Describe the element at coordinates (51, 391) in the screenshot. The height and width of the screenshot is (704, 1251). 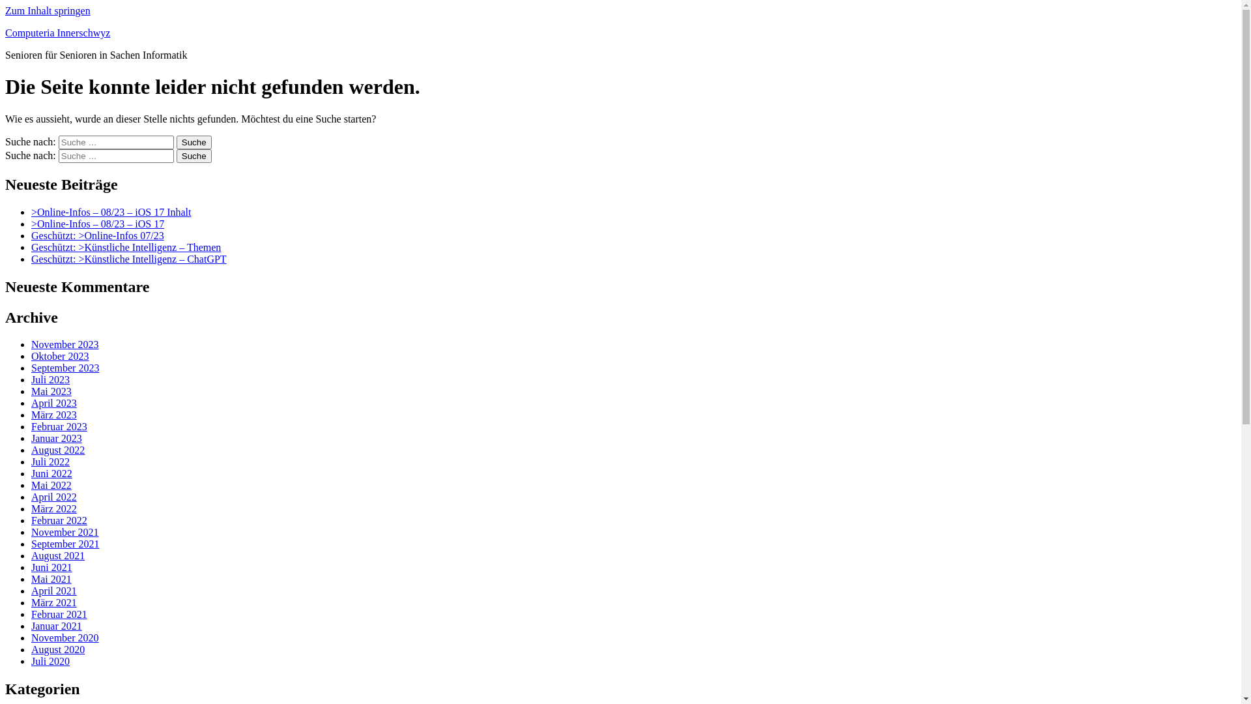
I see `Mai 2023` at that location.